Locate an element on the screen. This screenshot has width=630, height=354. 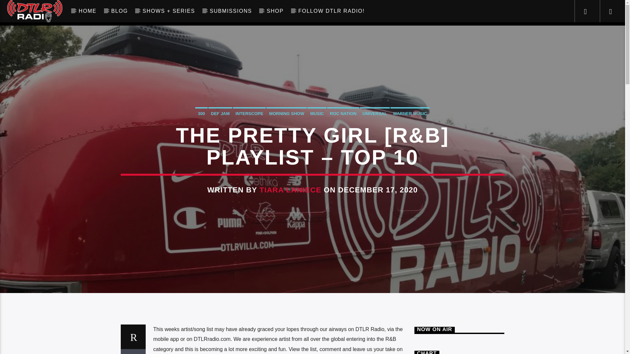
FOLLOW DTLR RADIO! is located at coordinates (331, 11).